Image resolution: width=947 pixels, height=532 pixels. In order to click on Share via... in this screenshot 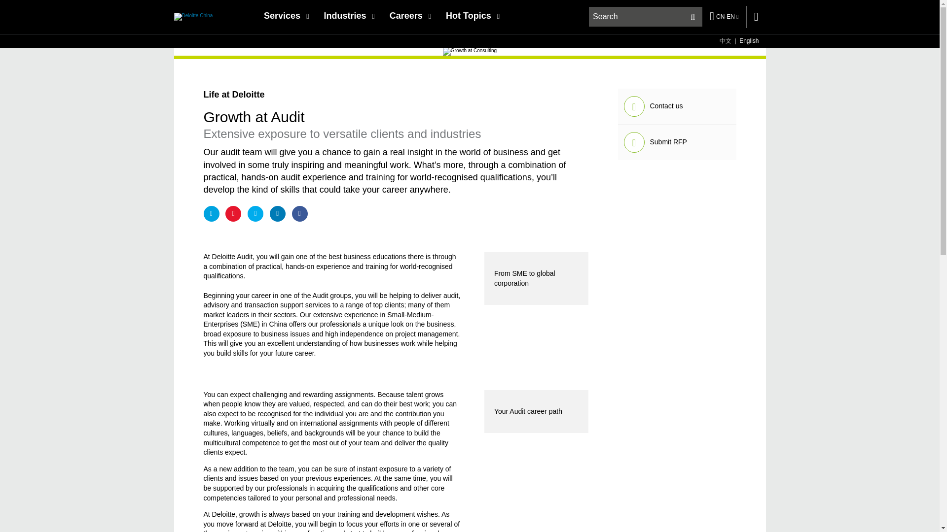, I will do `click(278, 214)`.